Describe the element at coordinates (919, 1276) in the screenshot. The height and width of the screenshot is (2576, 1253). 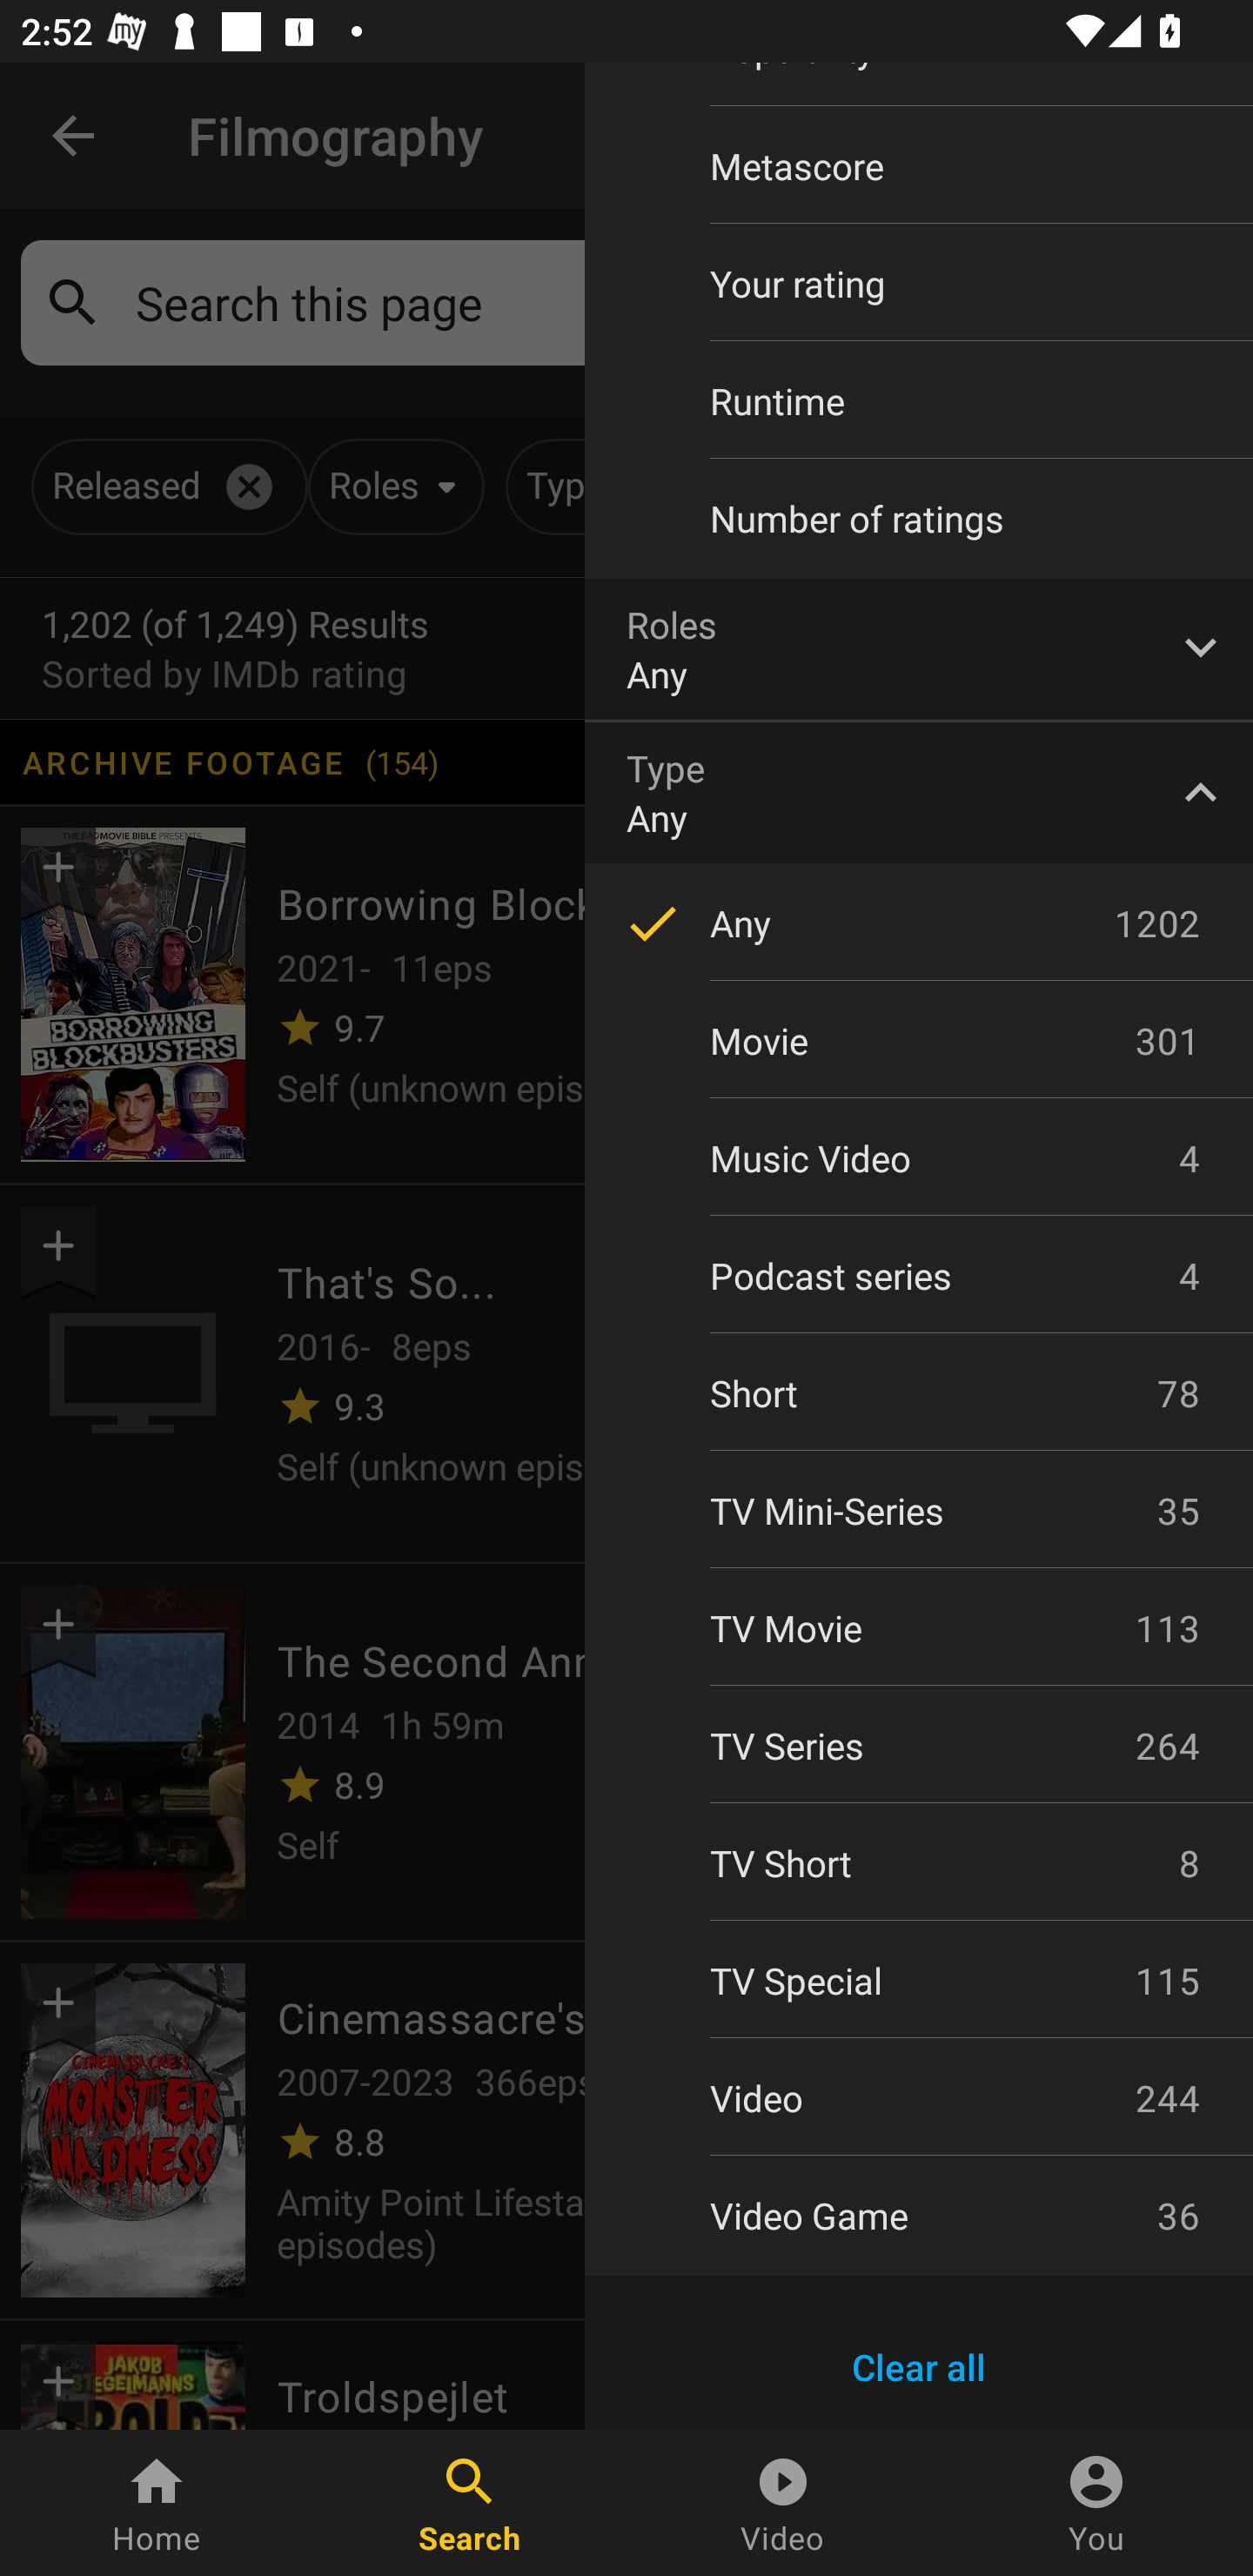
I see `Podcast series 4` at that location.